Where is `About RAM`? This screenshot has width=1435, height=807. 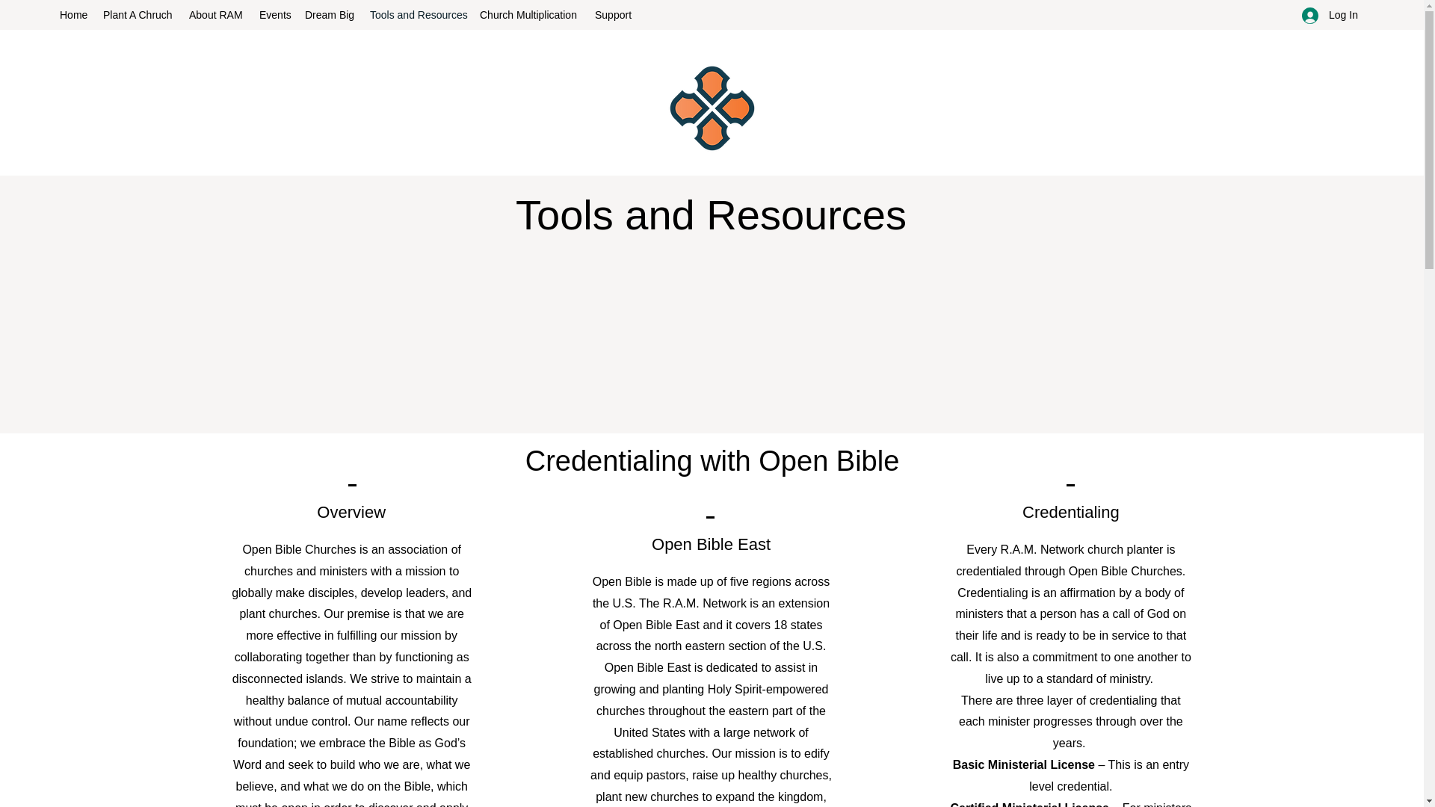
About RAM is located at coordinates (217, 15).